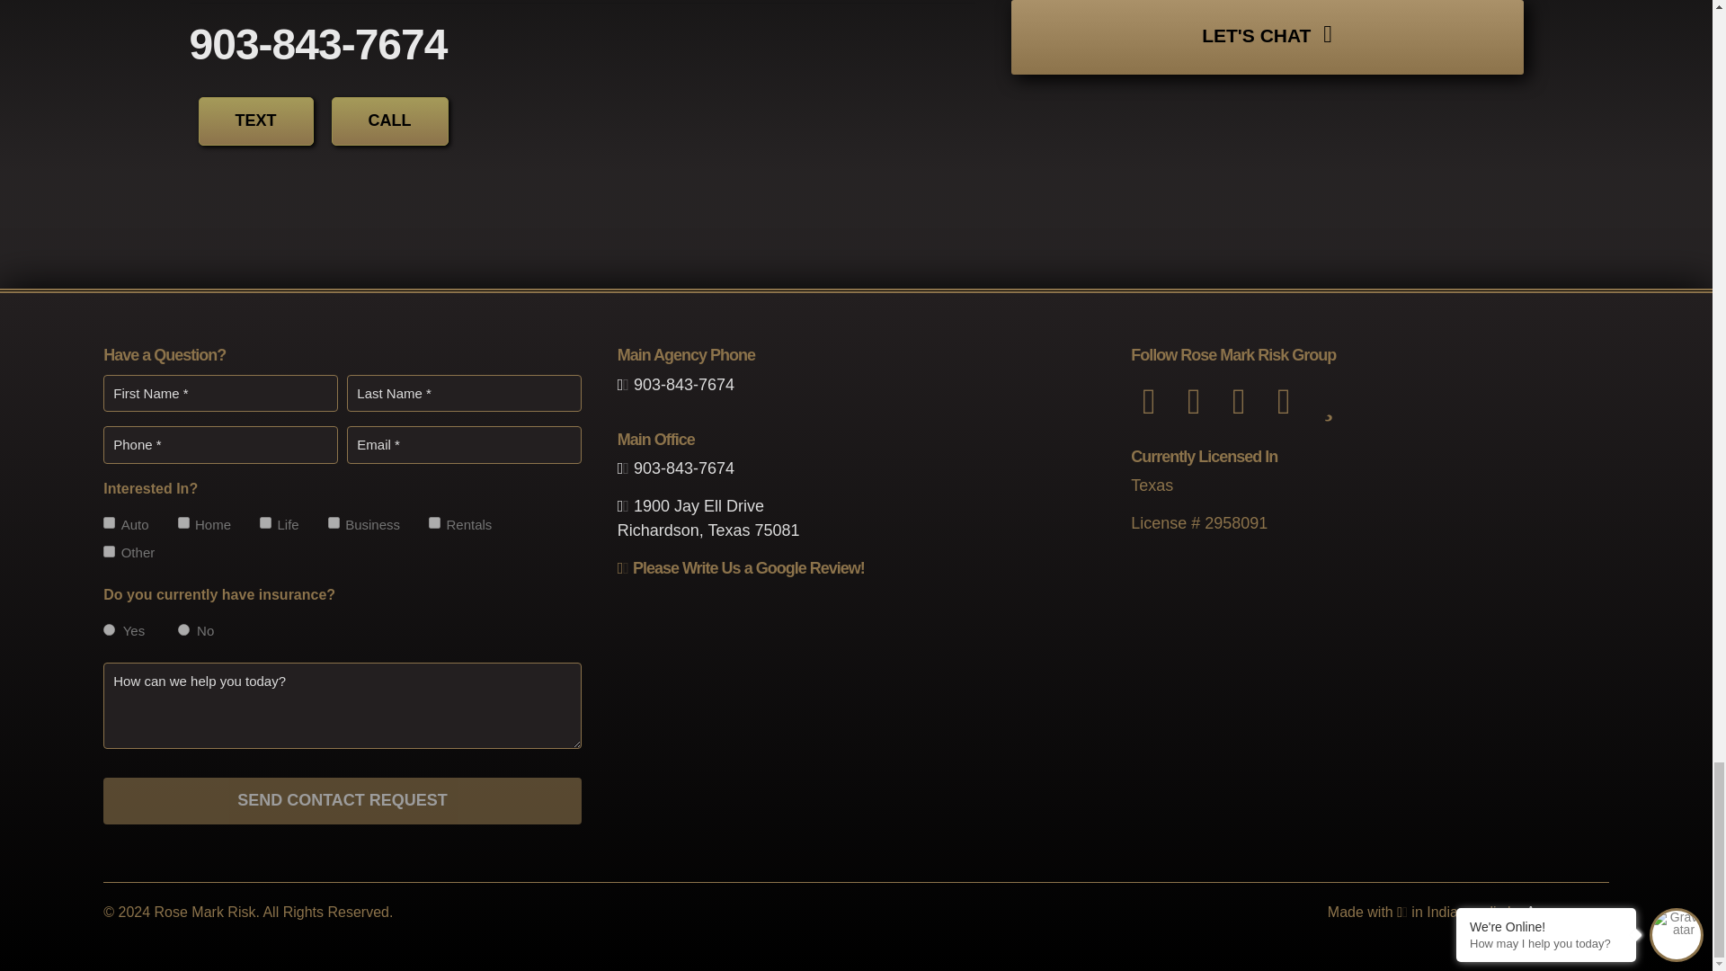 The height and width of the screenshot is (971, 1726). I want to click on Rentals, so click(433, 521).